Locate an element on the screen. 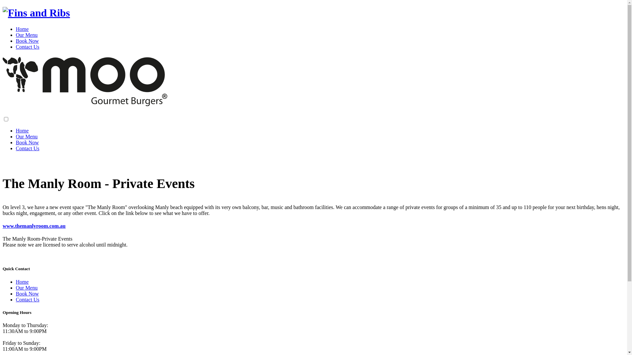 Image resolution: width=632 pixels, height=355 pixels. www.themanlyroom.com.au is located at coordinates (34, 226).